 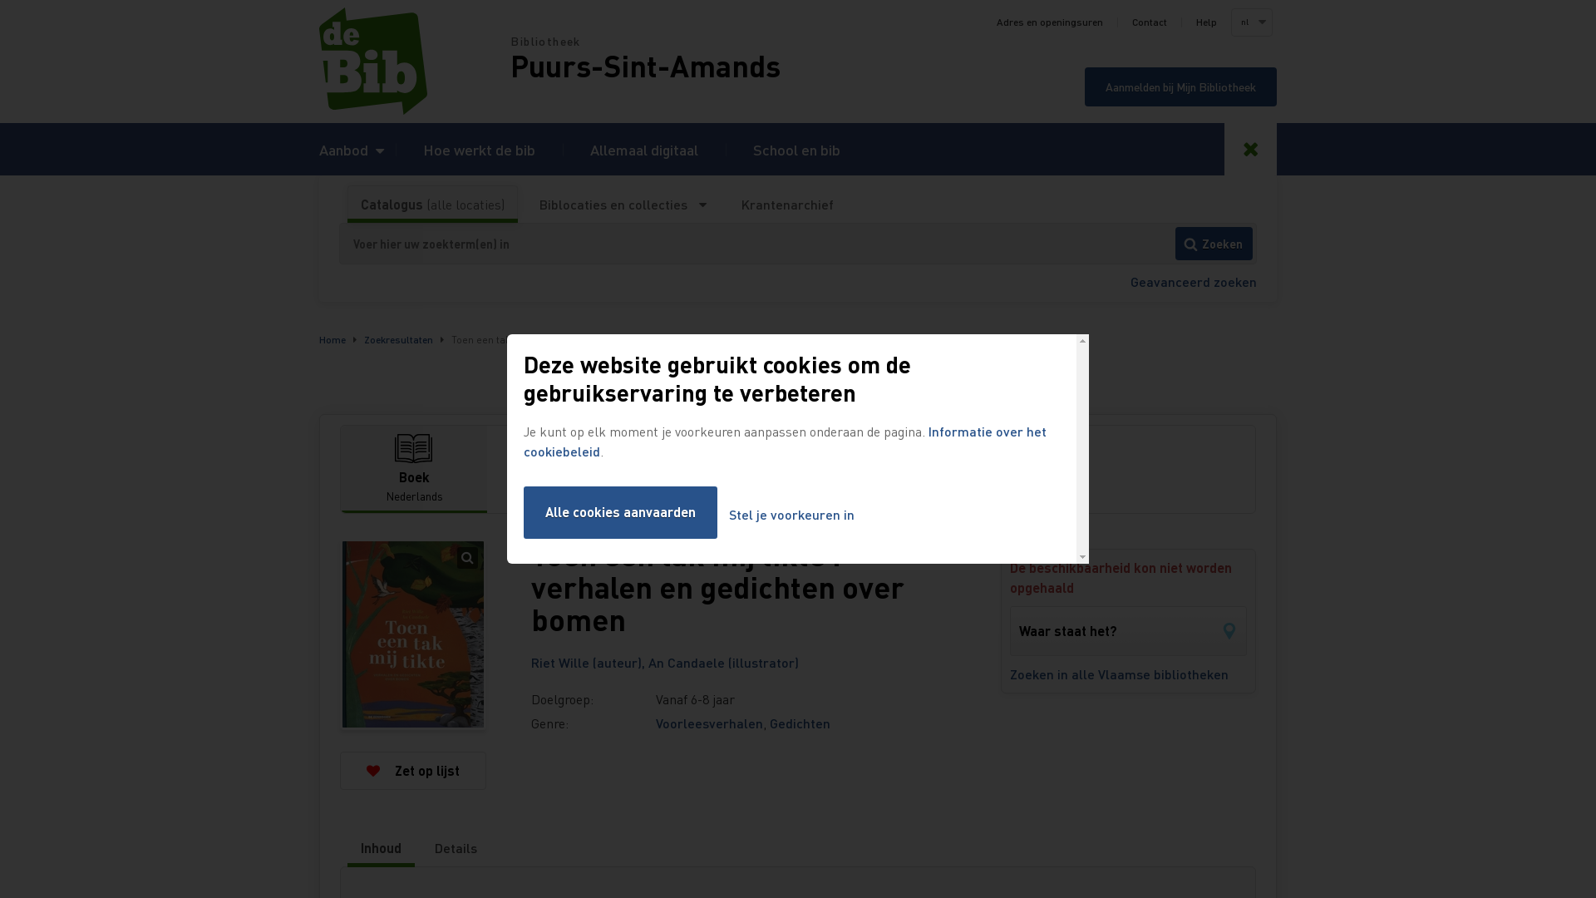 What do you see at coordinates (1207, 22) in the screenshot?
I see `Help` at bounding box center [1207, 22].